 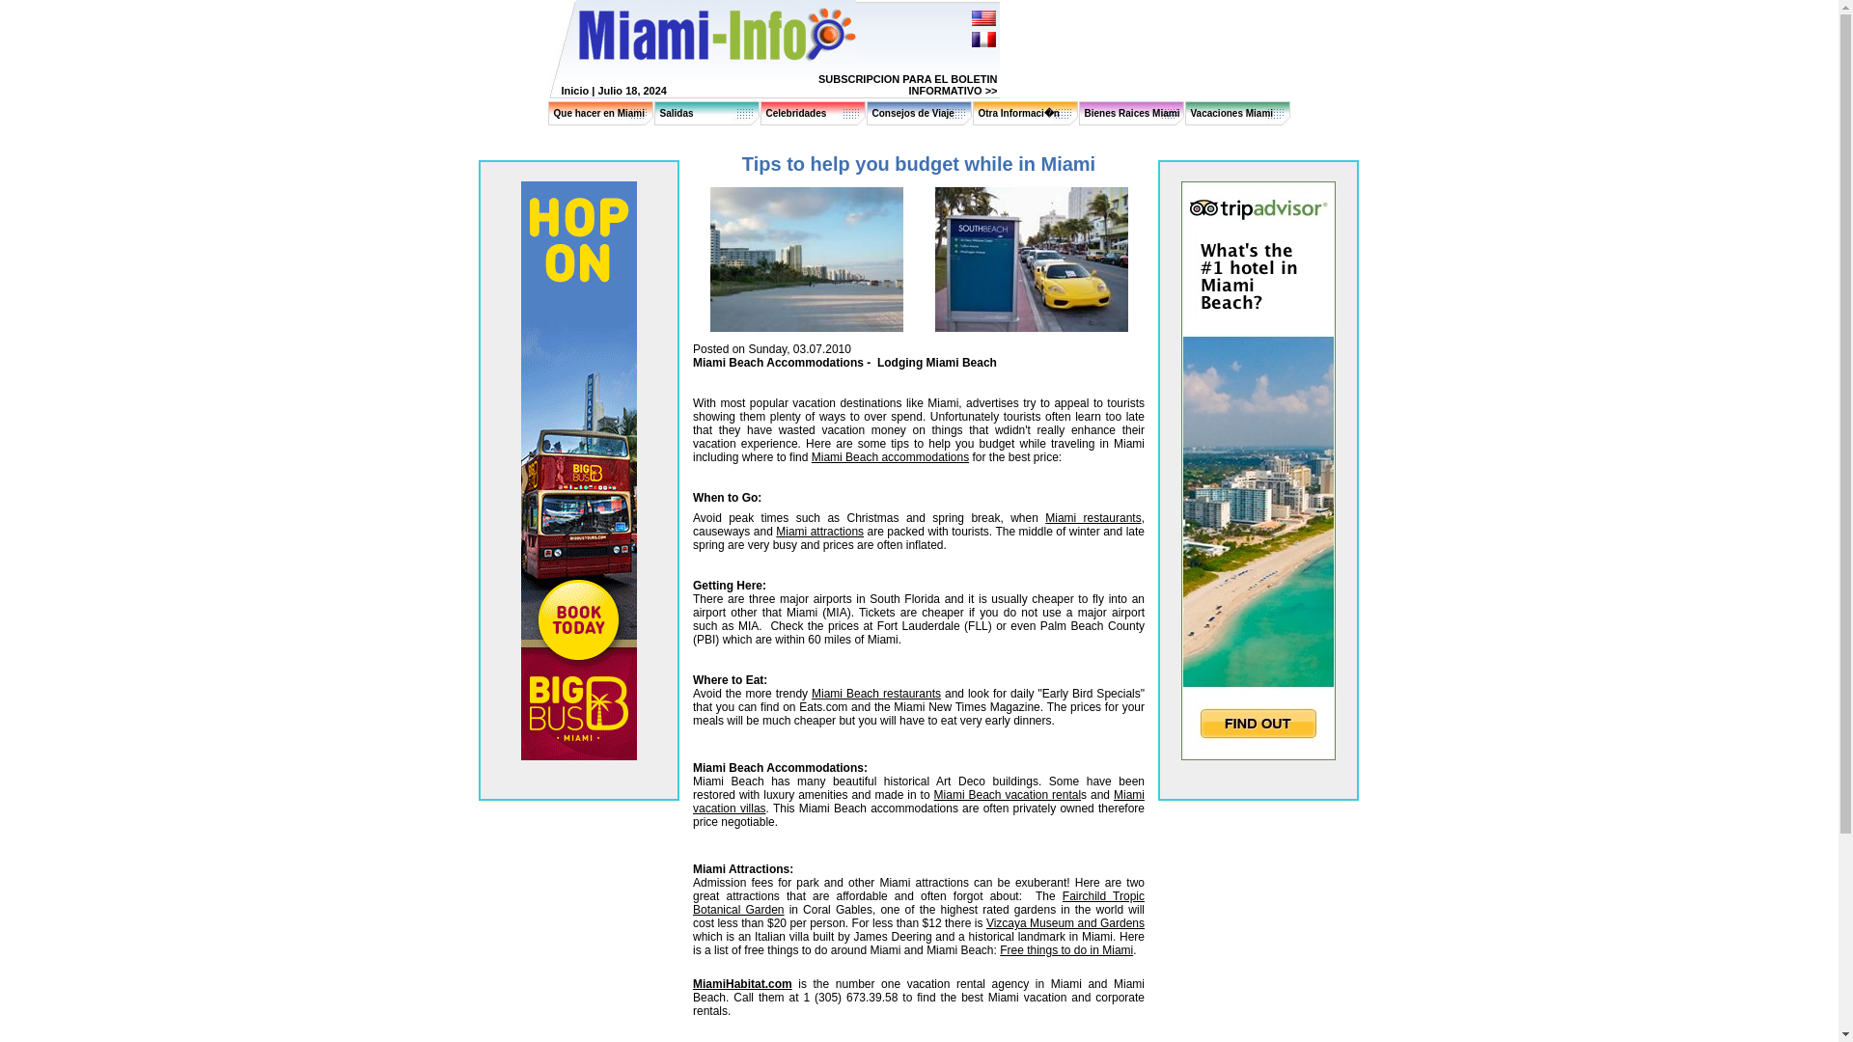 What do you see at coordinates (1132, 114) in the screenshot?
I see `Bienes Raices Miami` at bounding box center [1132, 114].